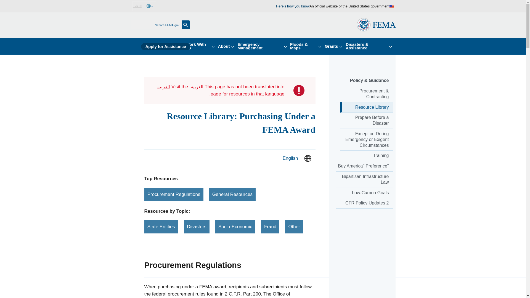 The height and width of the screenshot is (298, 530). Describe the element at coordinates (335, 46) in the screenshot. I see `Grants` at that location.